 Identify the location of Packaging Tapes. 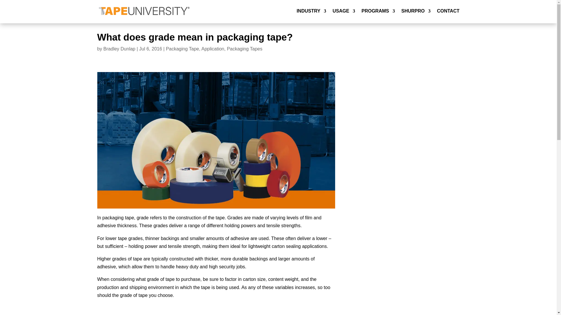
(244, 49).